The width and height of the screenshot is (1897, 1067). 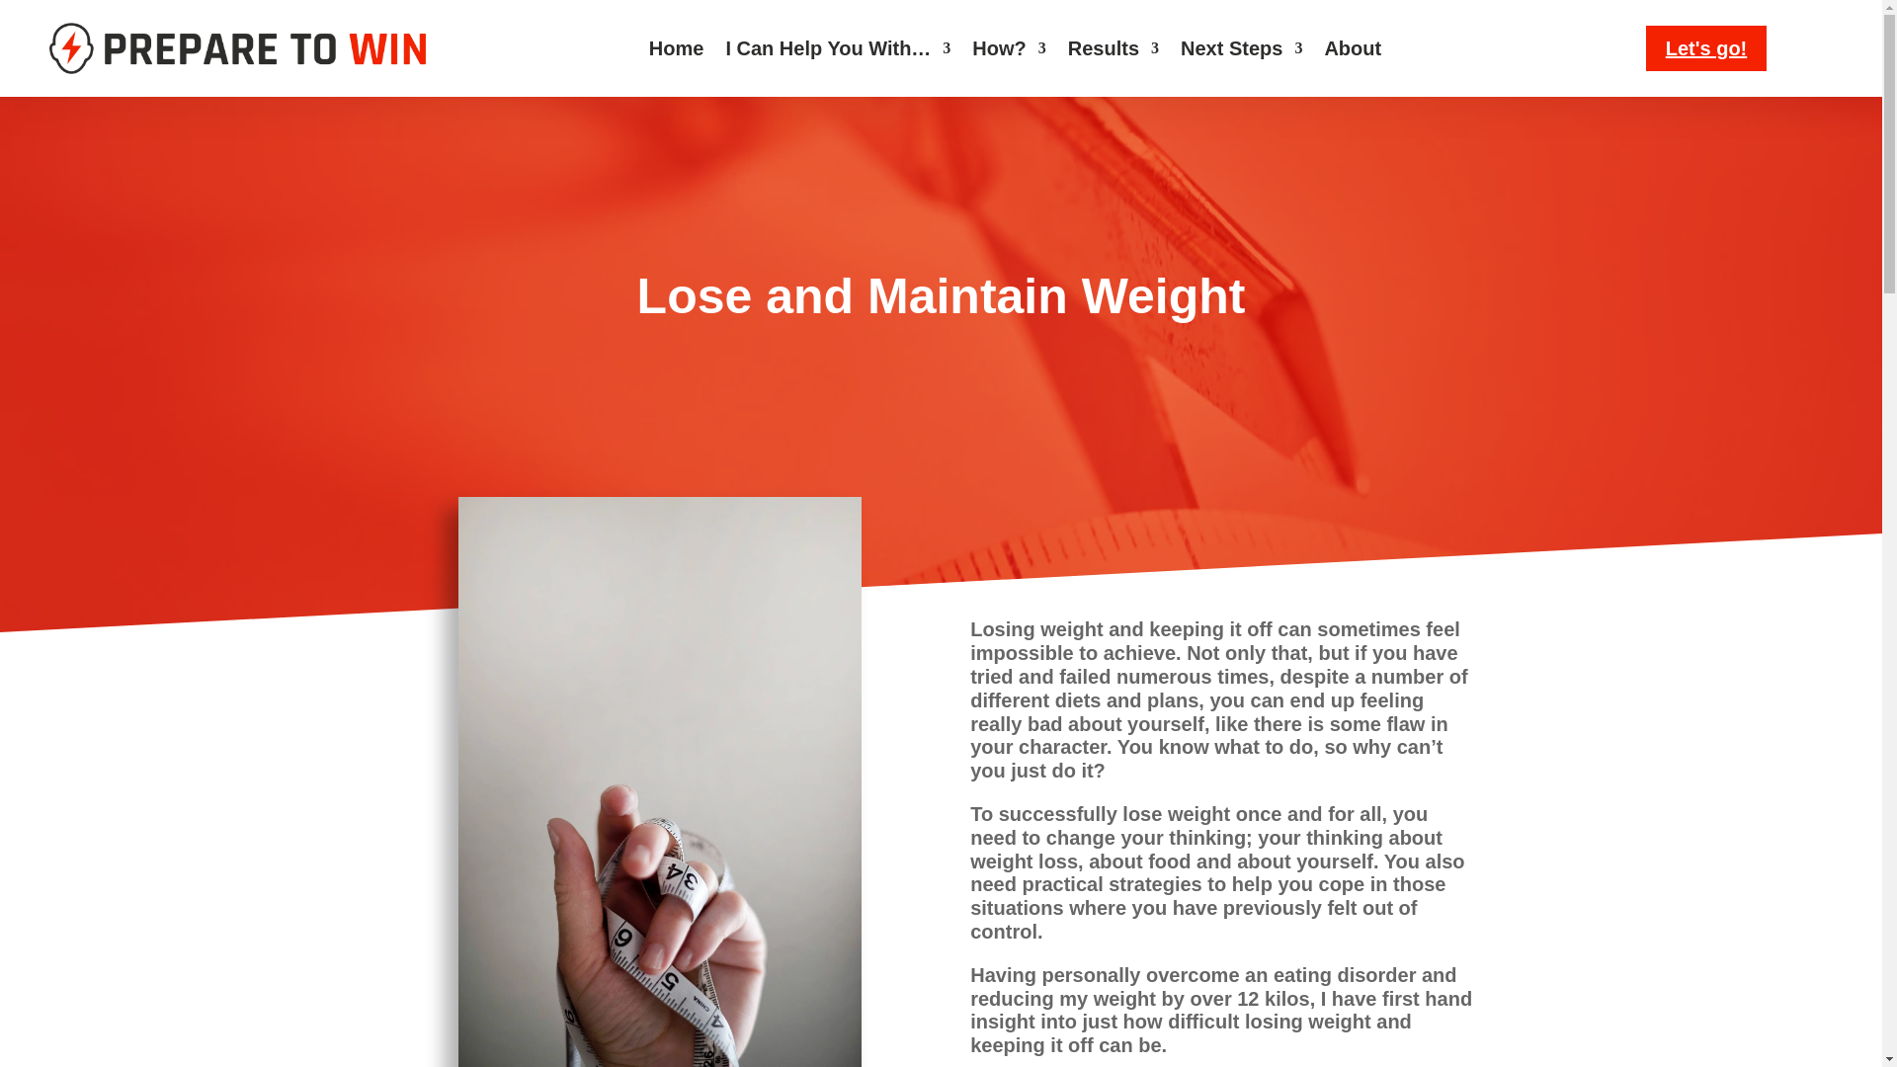 I want to click on About, so click(x=1352, y=51).